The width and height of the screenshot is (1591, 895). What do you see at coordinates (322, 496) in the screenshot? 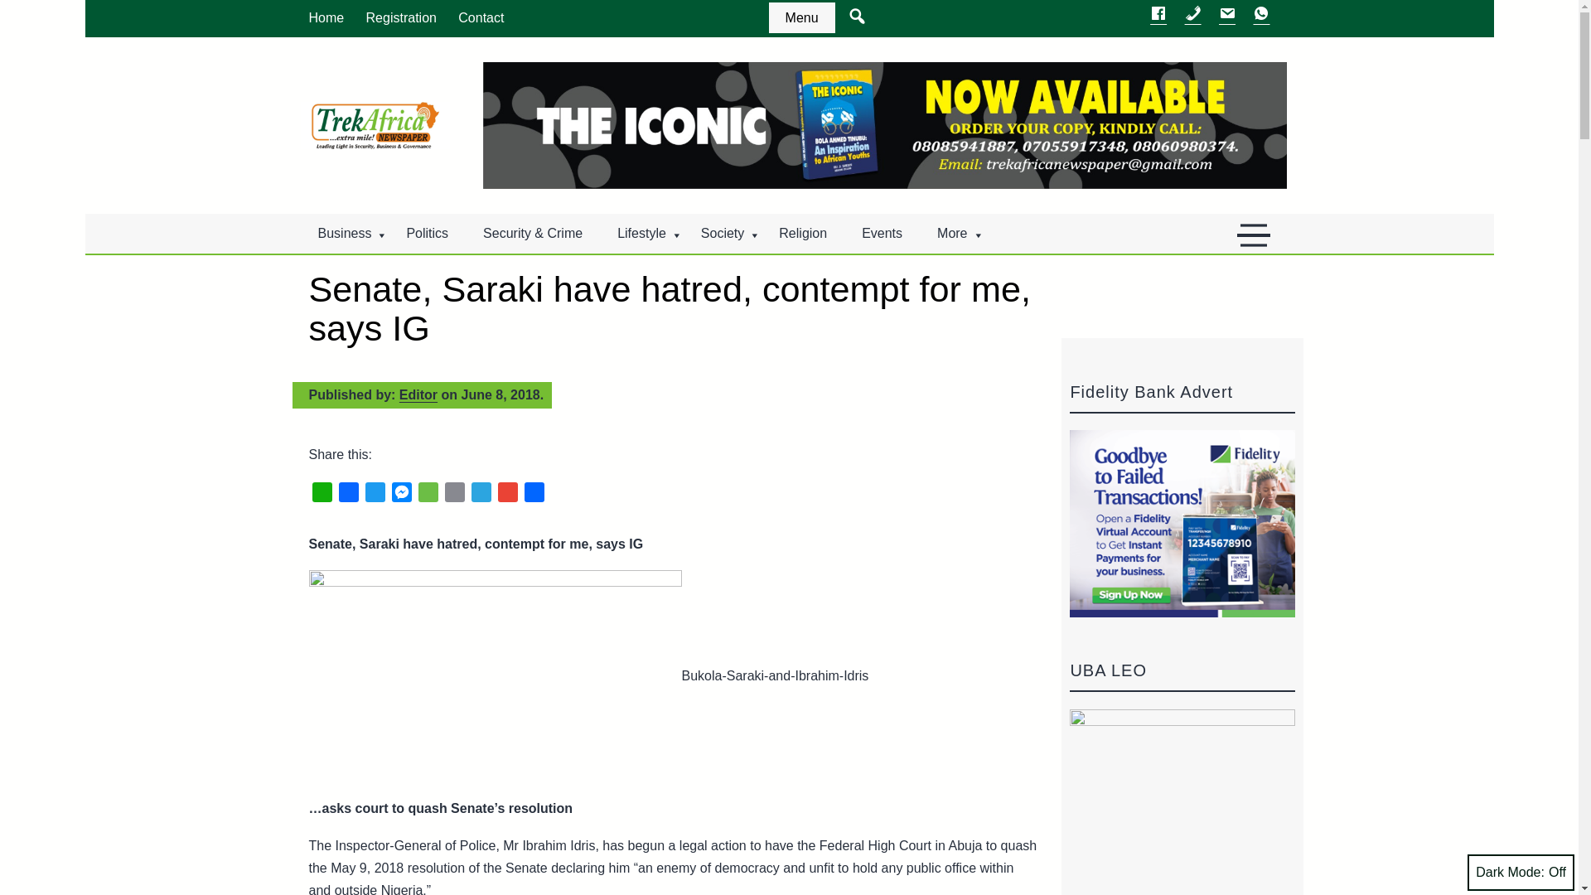
I see `WhatsApp` at bounding box center [322, 496].